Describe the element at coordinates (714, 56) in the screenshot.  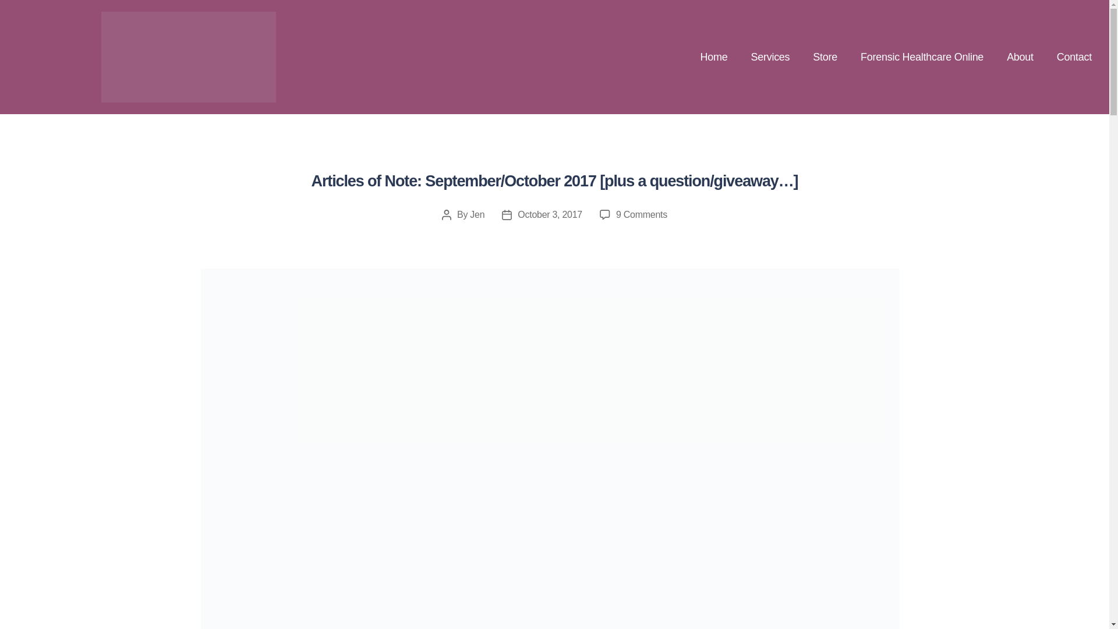
I see `Home` at that location.